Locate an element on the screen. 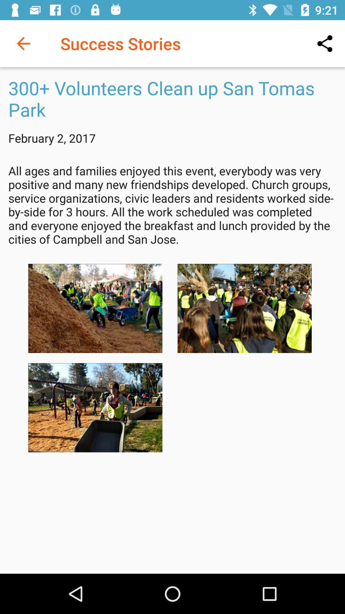 The width and height of the screenshot is (345, 614). launch item next to success stories item is located at coordinates (325, 43).